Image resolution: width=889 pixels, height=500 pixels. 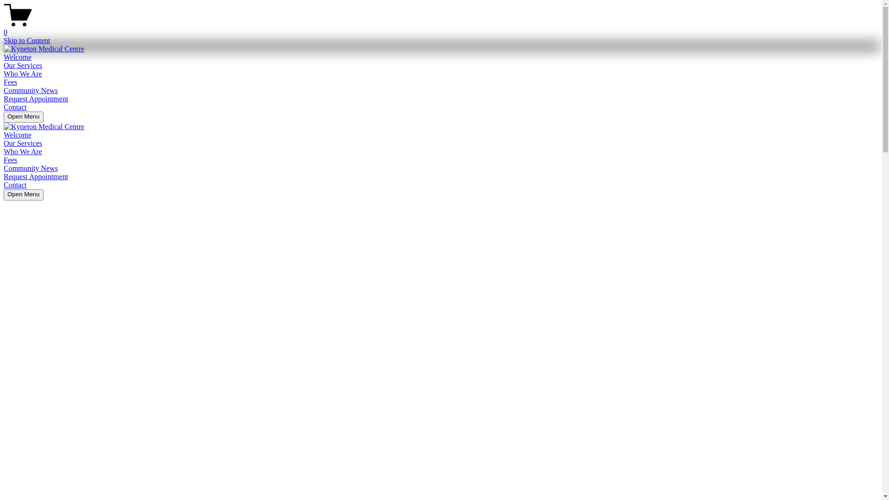 I want to click on Open Menu, so click(x=24, y=117).